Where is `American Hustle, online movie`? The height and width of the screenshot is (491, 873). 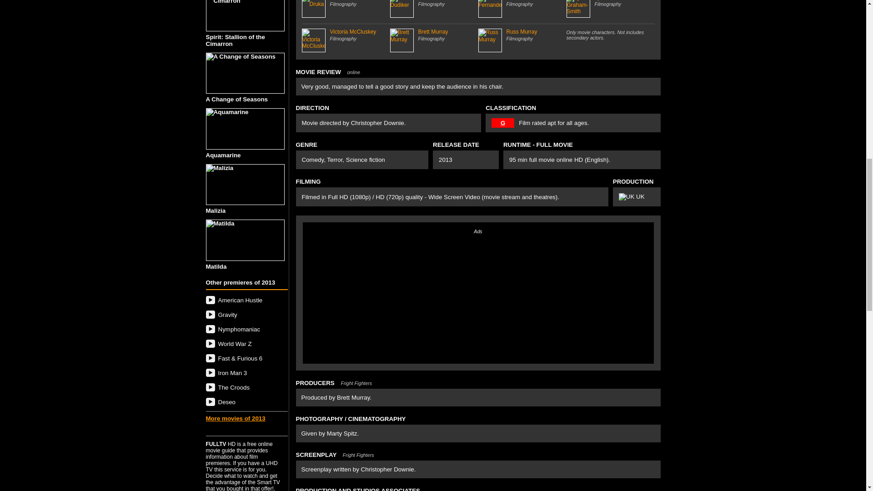
American Hustle, online movie is located at coordinates (246, 300).